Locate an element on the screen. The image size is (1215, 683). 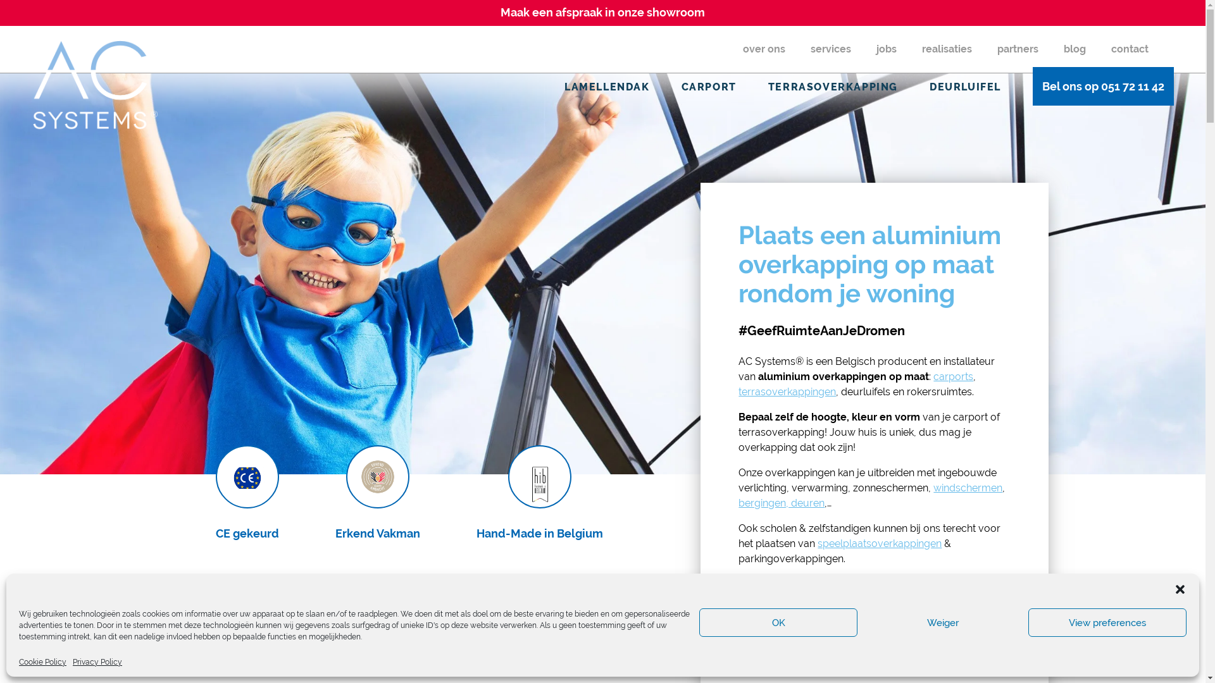
blog is located at coordinates (1075, 49).